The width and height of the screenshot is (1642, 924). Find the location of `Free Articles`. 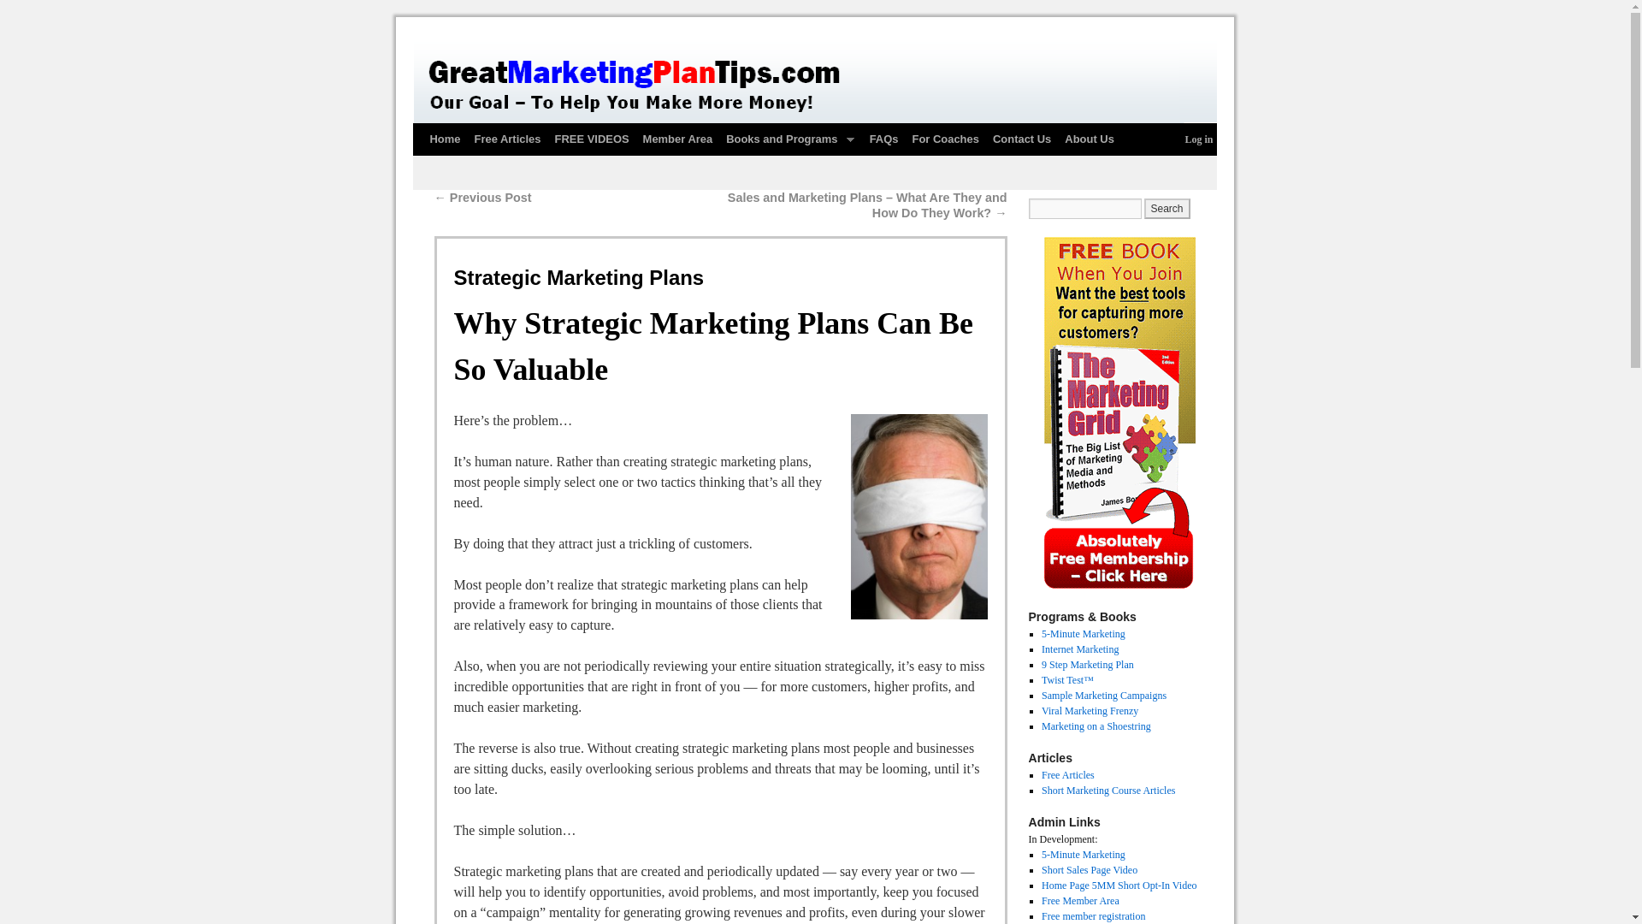

Free Articles is located at coordinates (506, 139).